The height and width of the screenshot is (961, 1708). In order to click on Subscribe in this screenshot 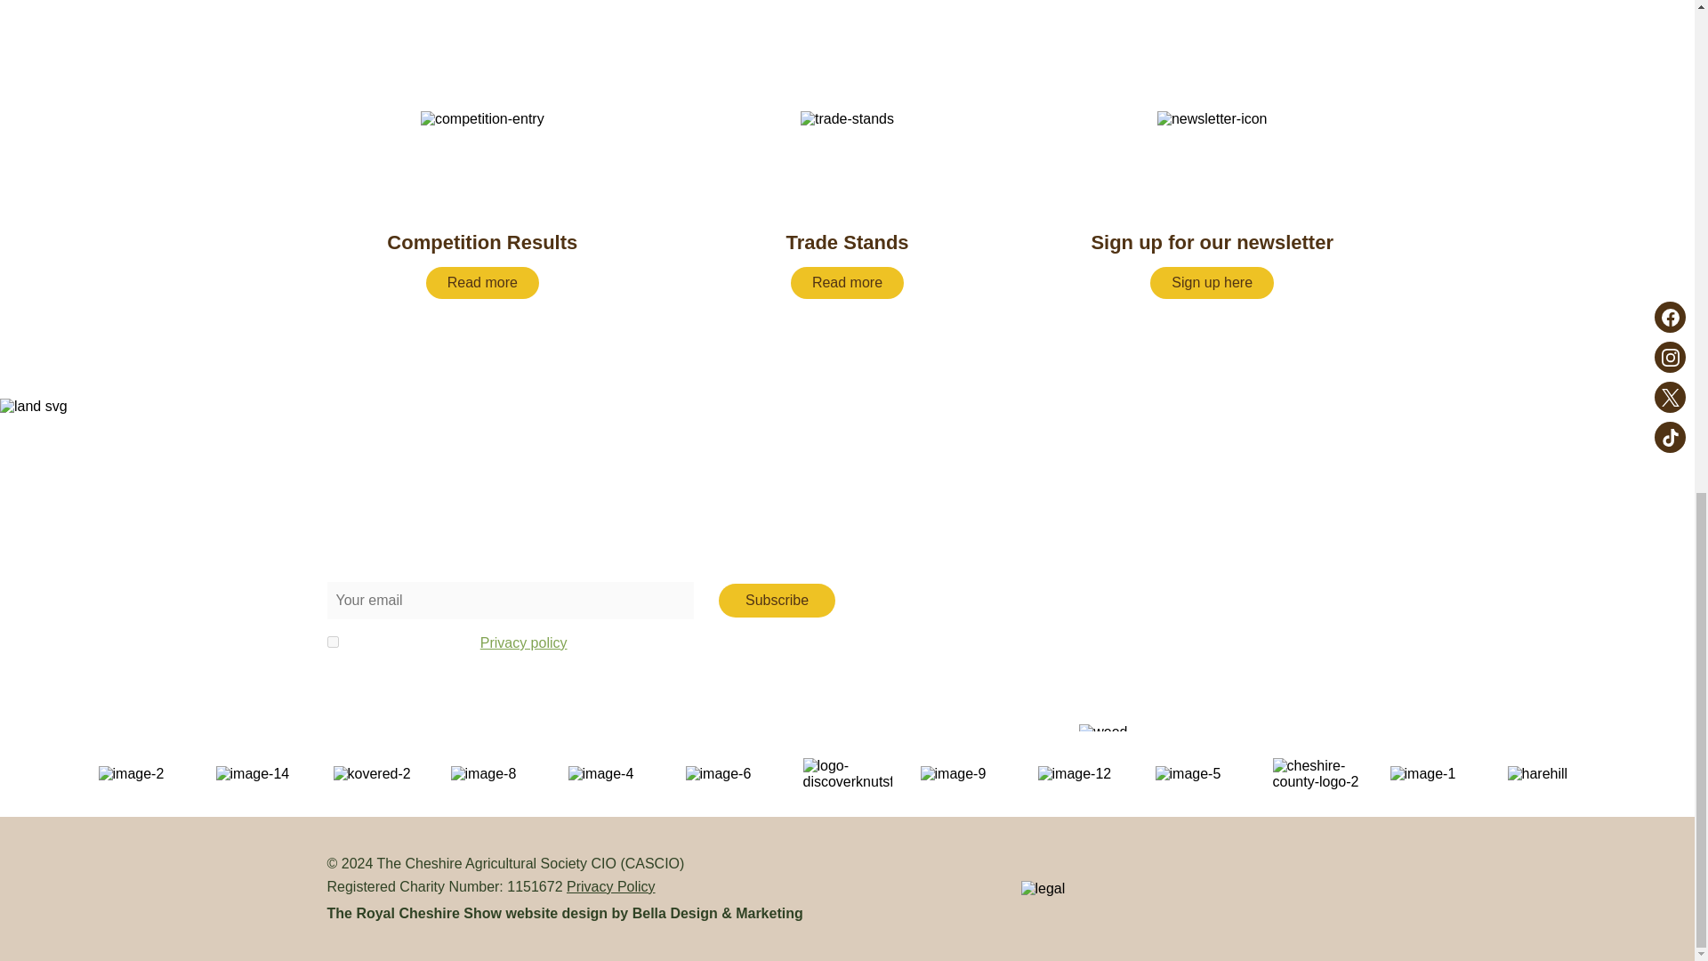, I will do `click(1212, 205)`.